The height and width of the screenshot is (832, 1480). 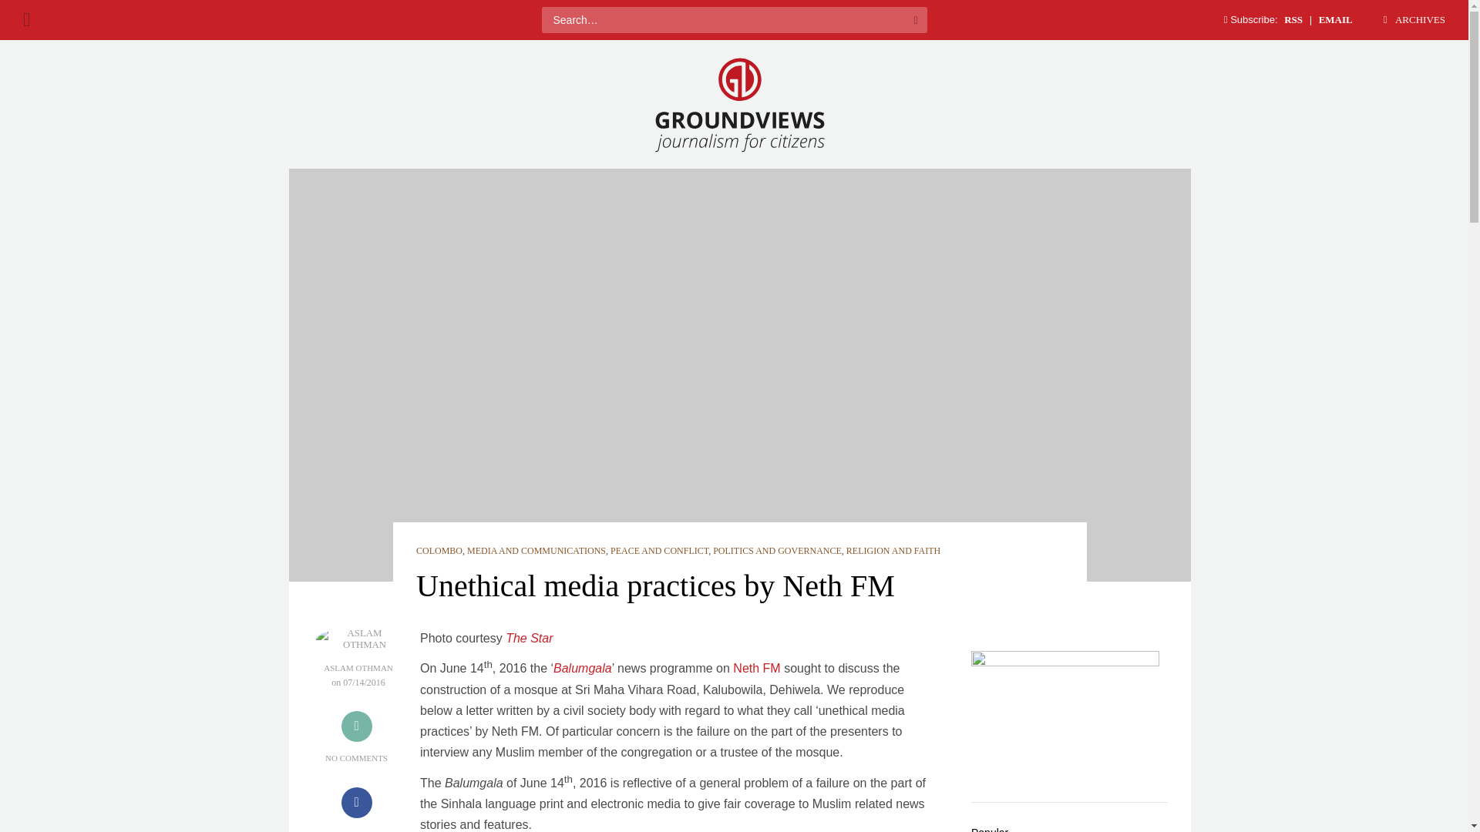 I want to click on EMAIL, so click(x=1336, y=20).